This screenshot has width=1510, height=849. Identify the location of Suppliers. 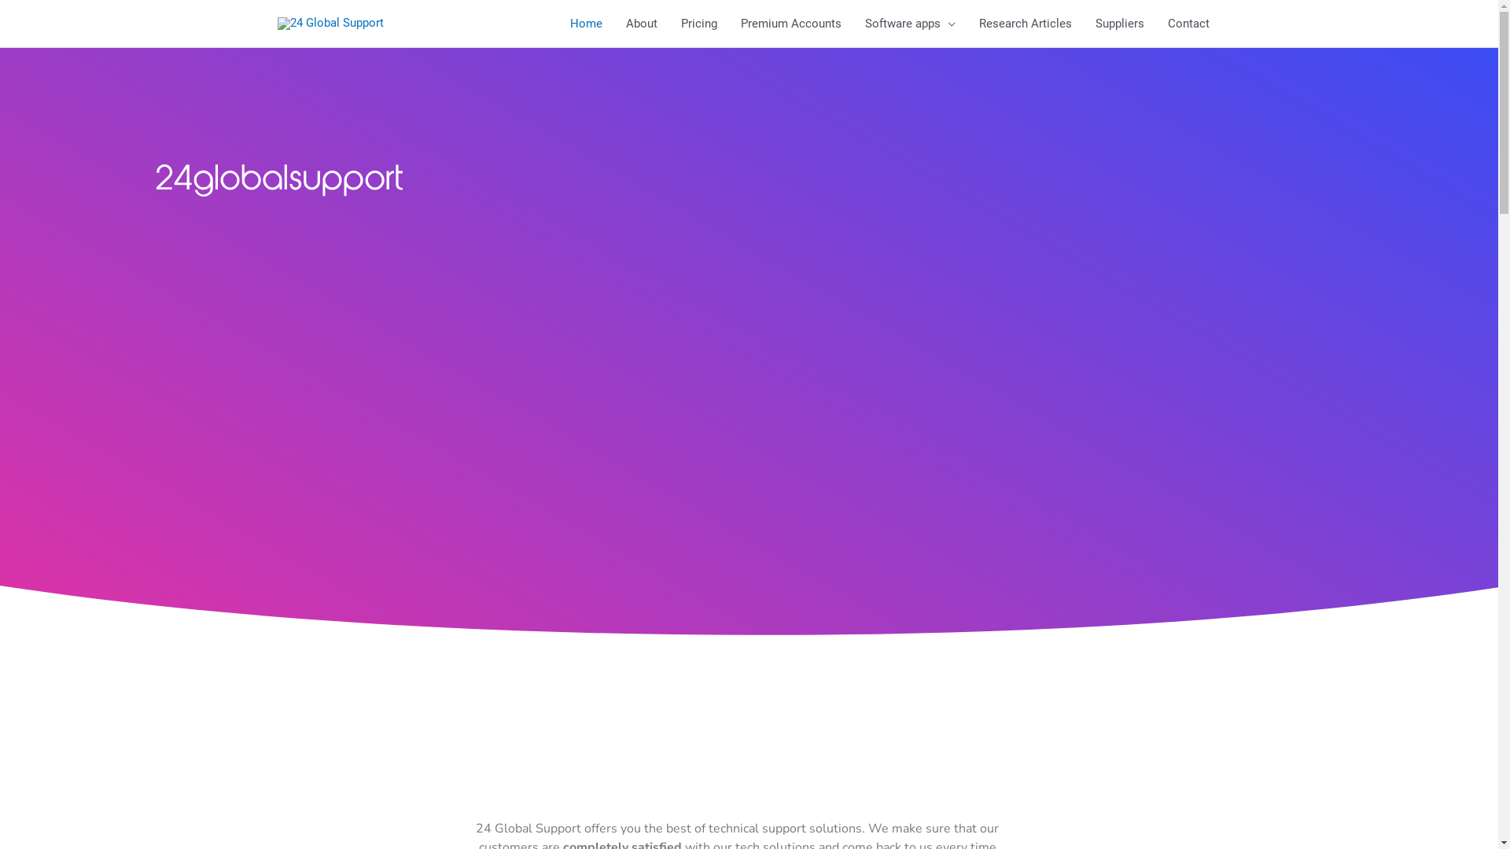
(1120, 24).